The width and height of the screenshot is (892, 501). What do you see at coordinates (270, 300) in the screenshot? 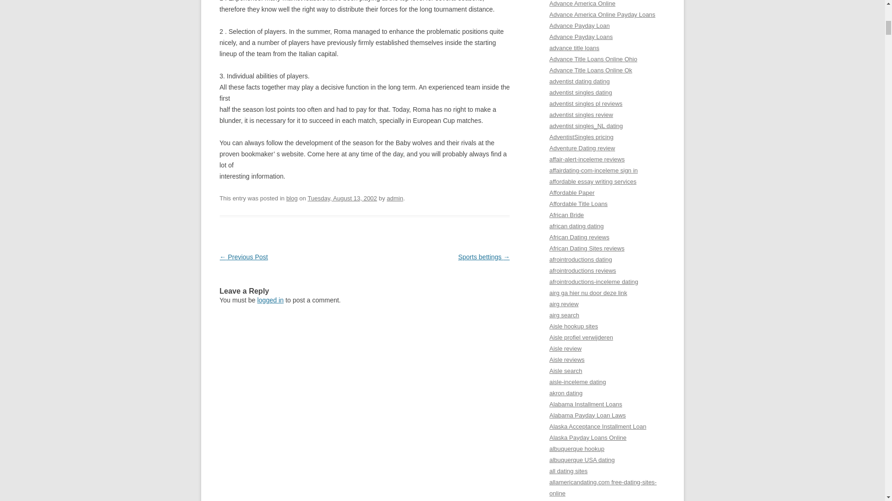
I see `logged in` at bounding box center [270, 300].